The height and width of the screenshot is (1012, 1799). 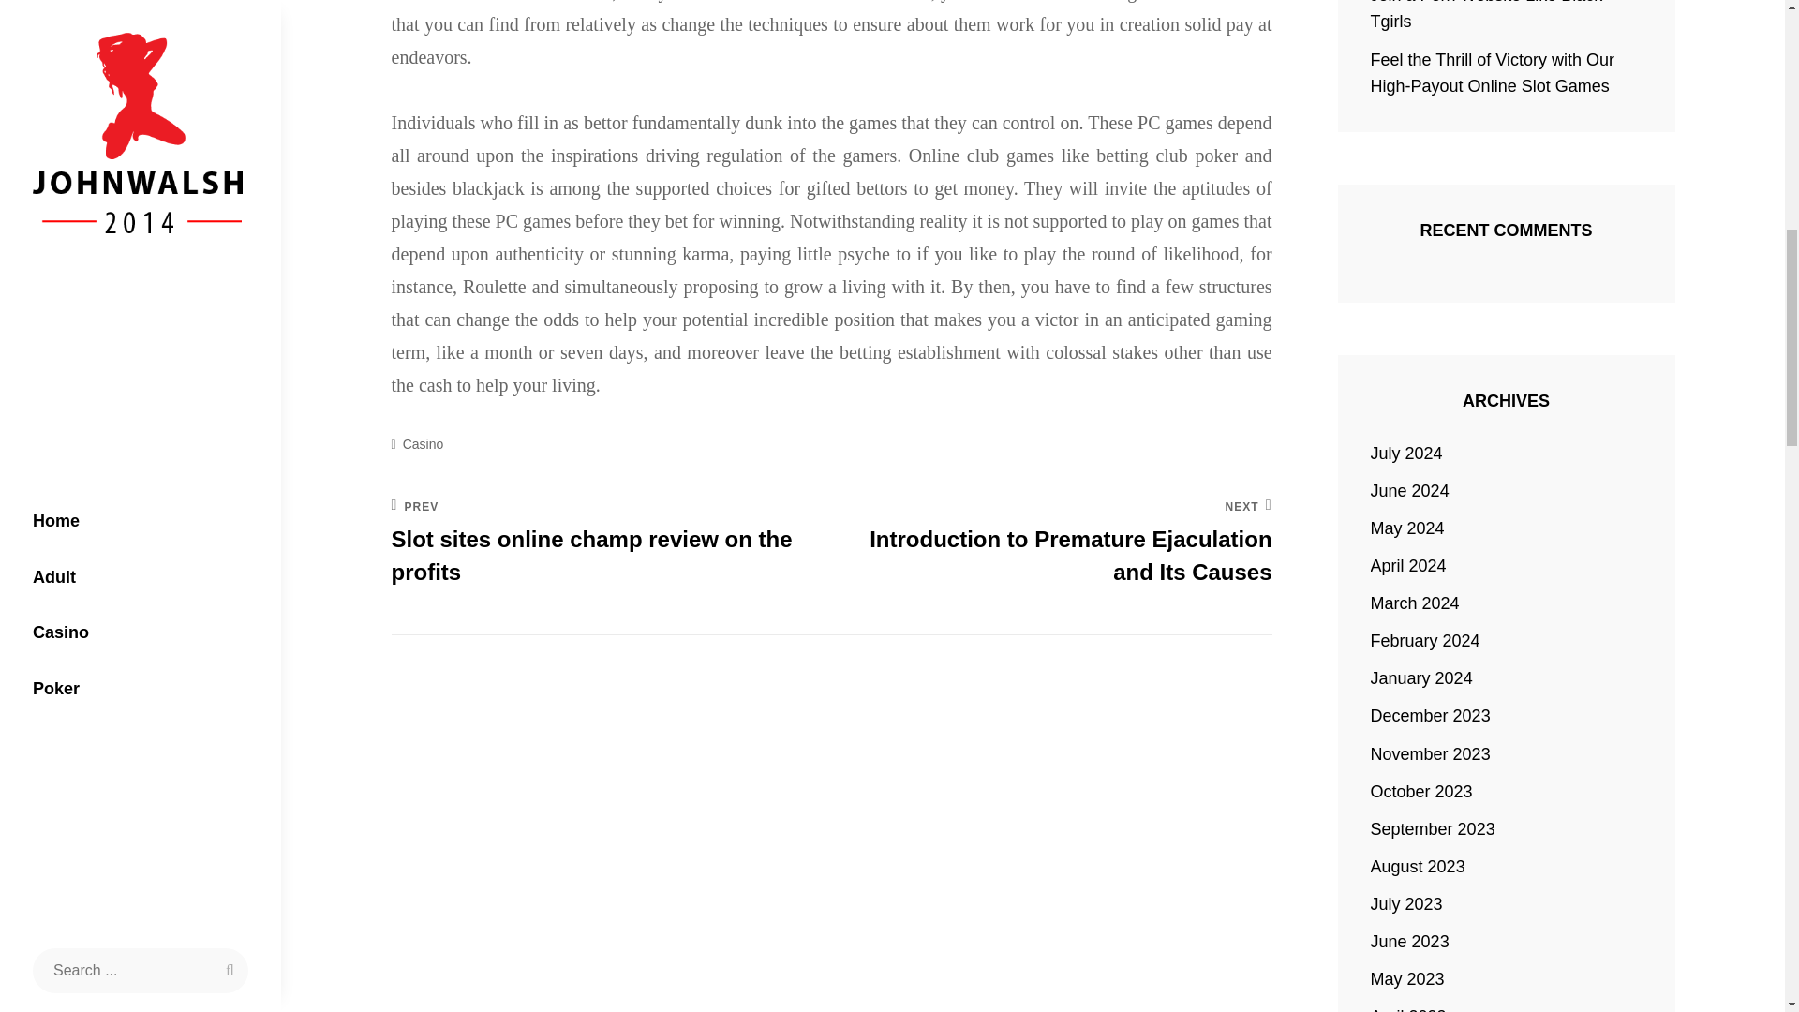 What do you see at coordinates (1406, 453) in the screenshot?
I see `February 2024` at bounding box center [1406, 453].